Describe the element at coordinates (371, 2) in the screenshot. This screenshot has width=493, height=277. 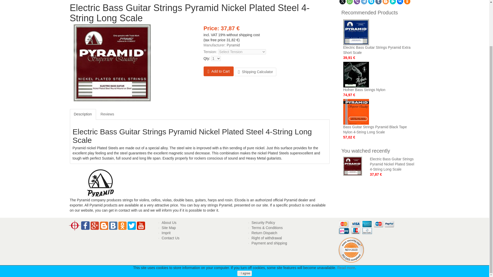
I see `Skype` at that location.